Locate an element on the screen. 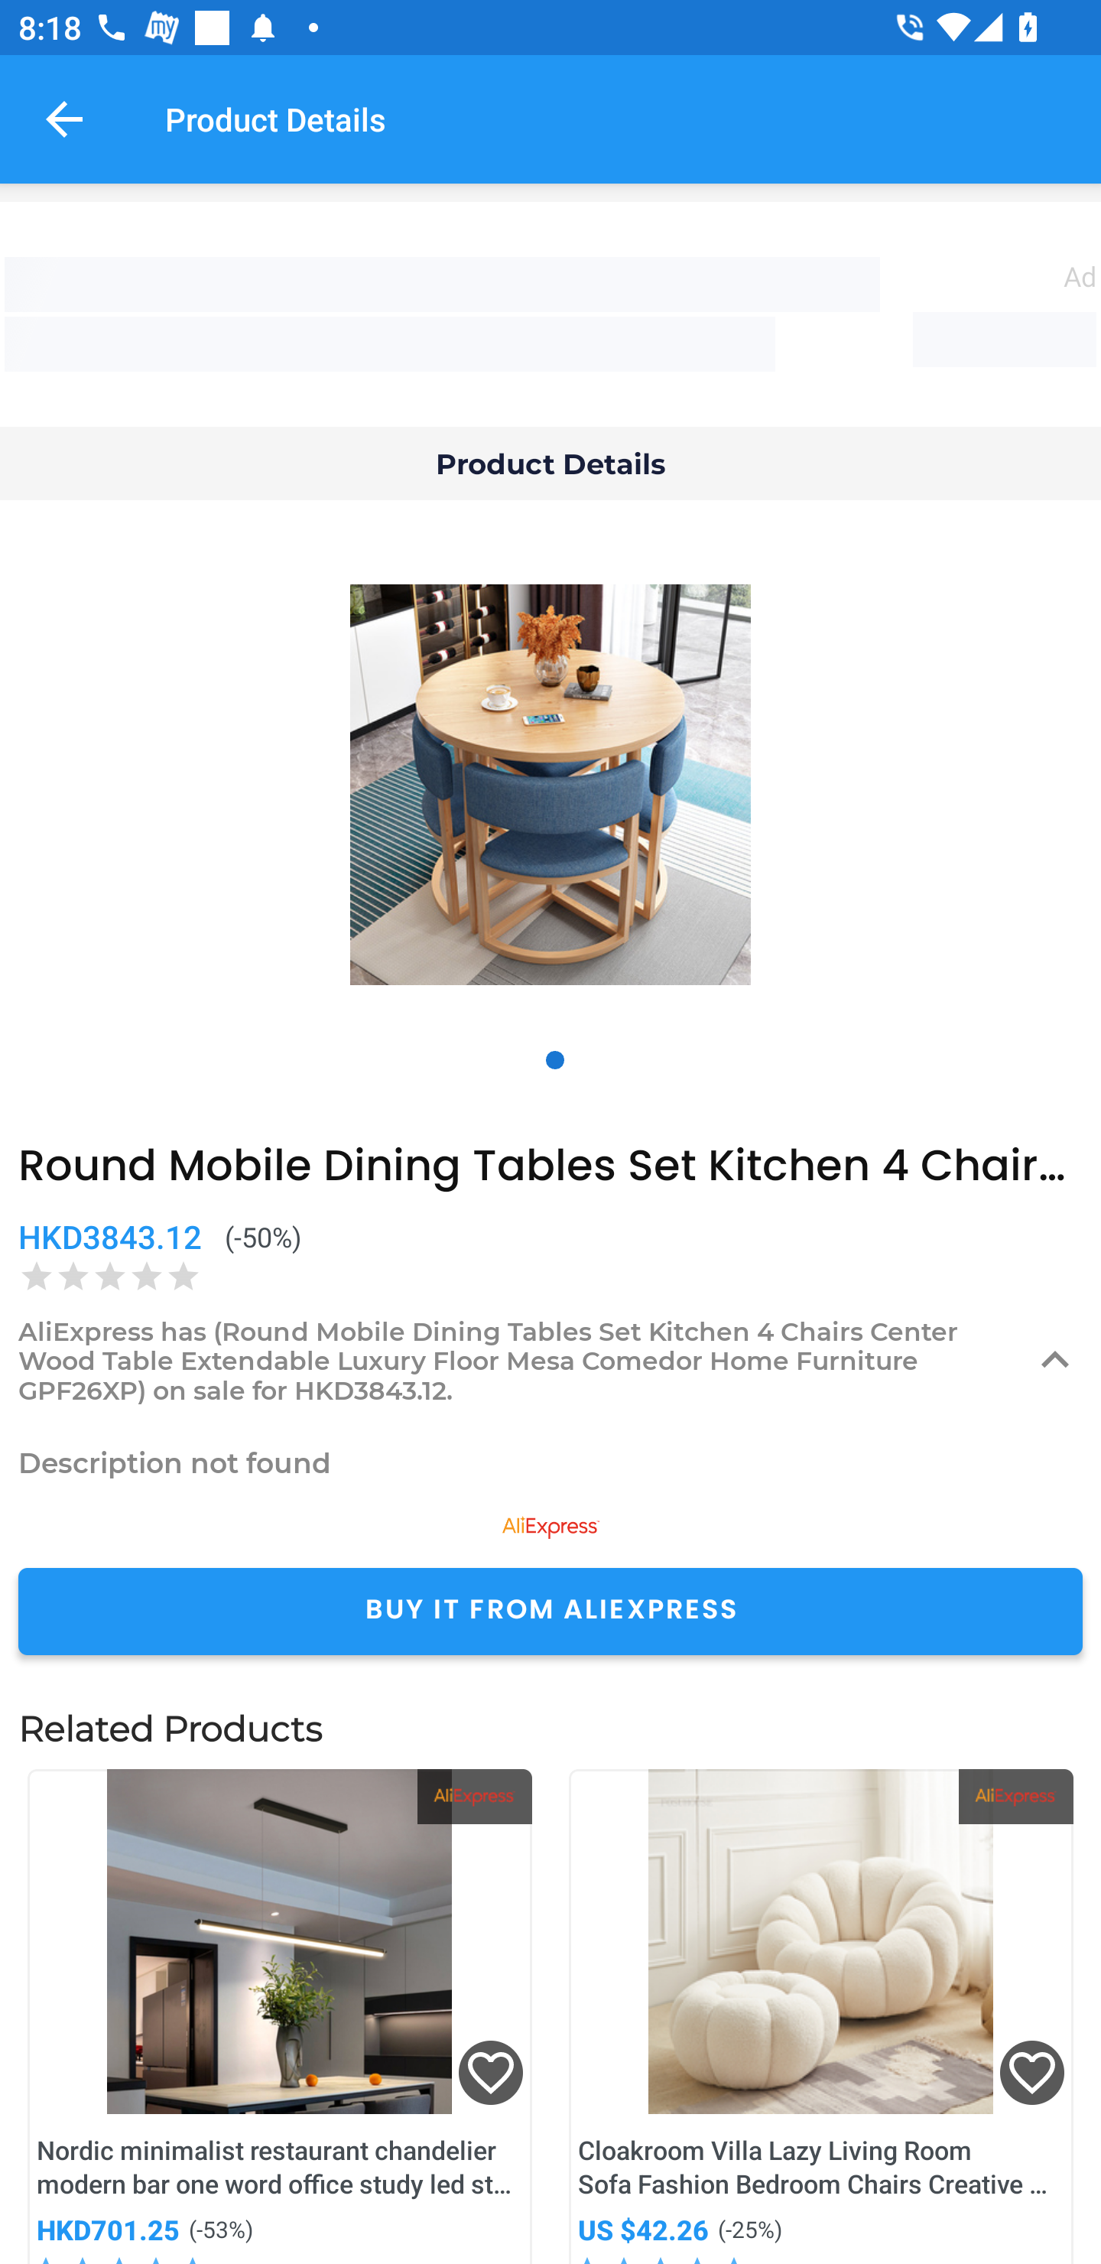 The width and height of the screenshot is (1101, 2264). BUY IT FROM ALIEXPRESS is located at coordinates (550, 1611).